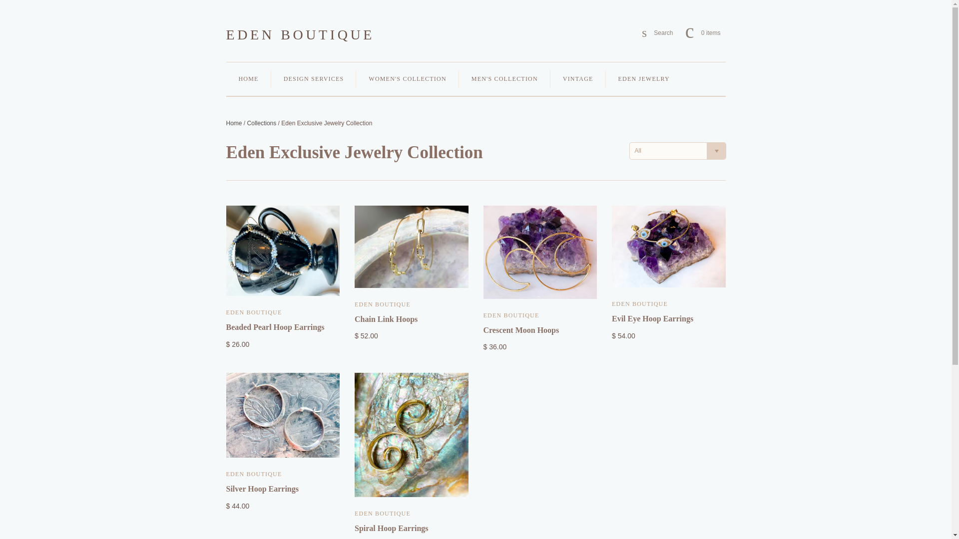 The image size is (959, 539). What do you see at coordinates (300, 35) in the screenshot?
I see `EDEN BOUTIQUE` at bounding box center [300, 35].